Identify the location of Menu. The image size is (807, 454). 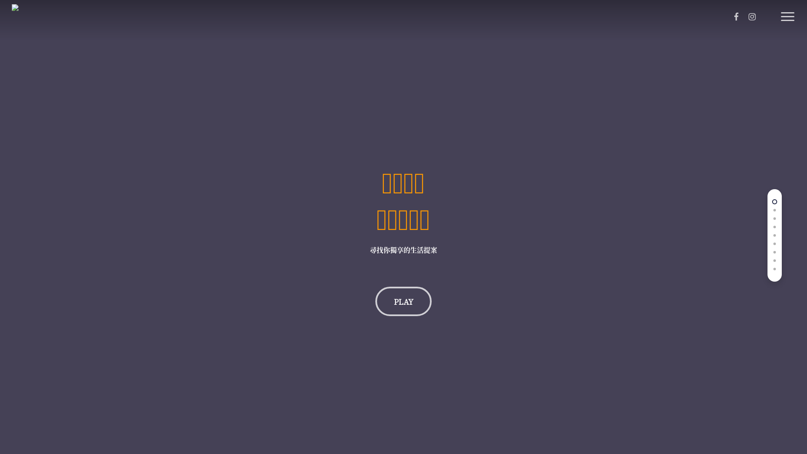
(787, 4).